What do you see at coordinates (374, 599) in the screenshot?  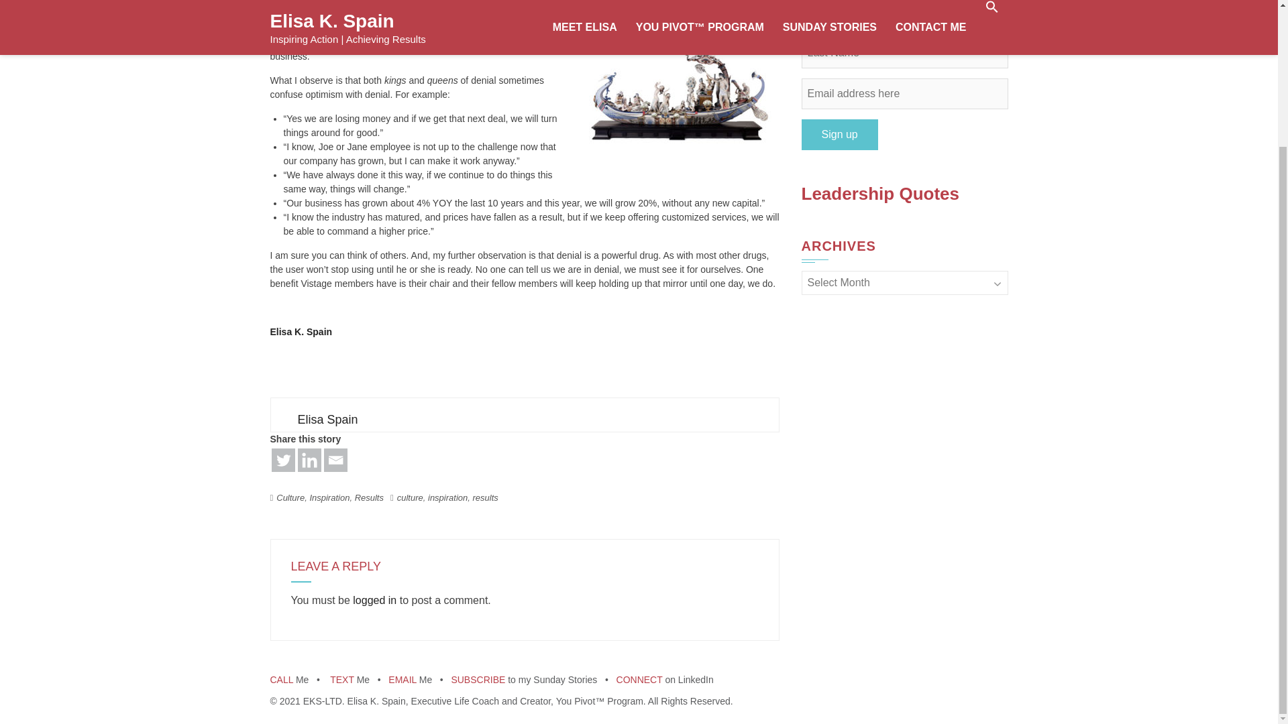 I see `logged in` at bounding box center [374, 599].